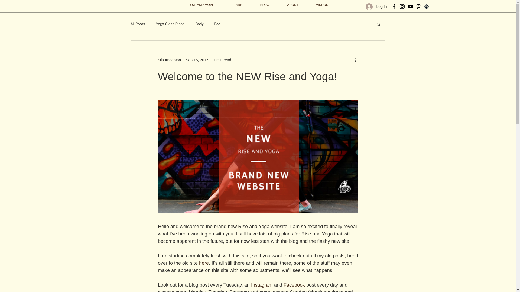 The height and width of the screenshot is (292, 520). What do you see at coordinates (197, 60) in the screenshot?
I see `Sep 15, 2017` at bounding box center [197, 60].